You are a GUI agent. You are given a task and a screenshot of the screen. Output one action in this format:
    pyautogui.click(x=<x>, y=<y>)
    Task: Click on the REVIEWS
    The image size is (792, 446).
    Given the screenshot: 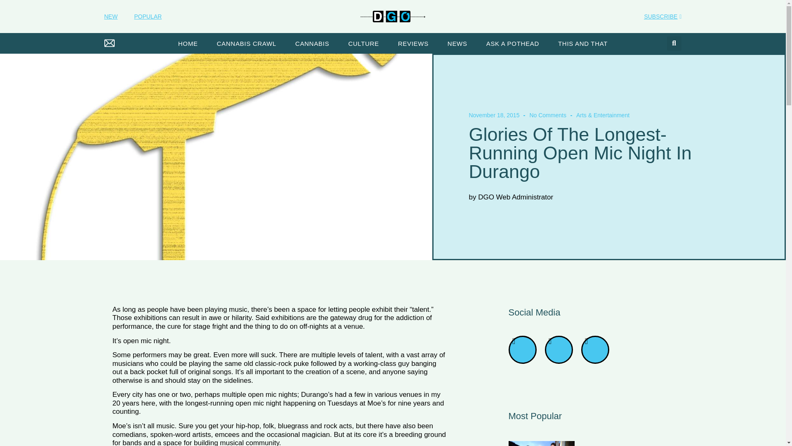 What is the action you would take?
    pyautogui.click(x=413, y=44)
    